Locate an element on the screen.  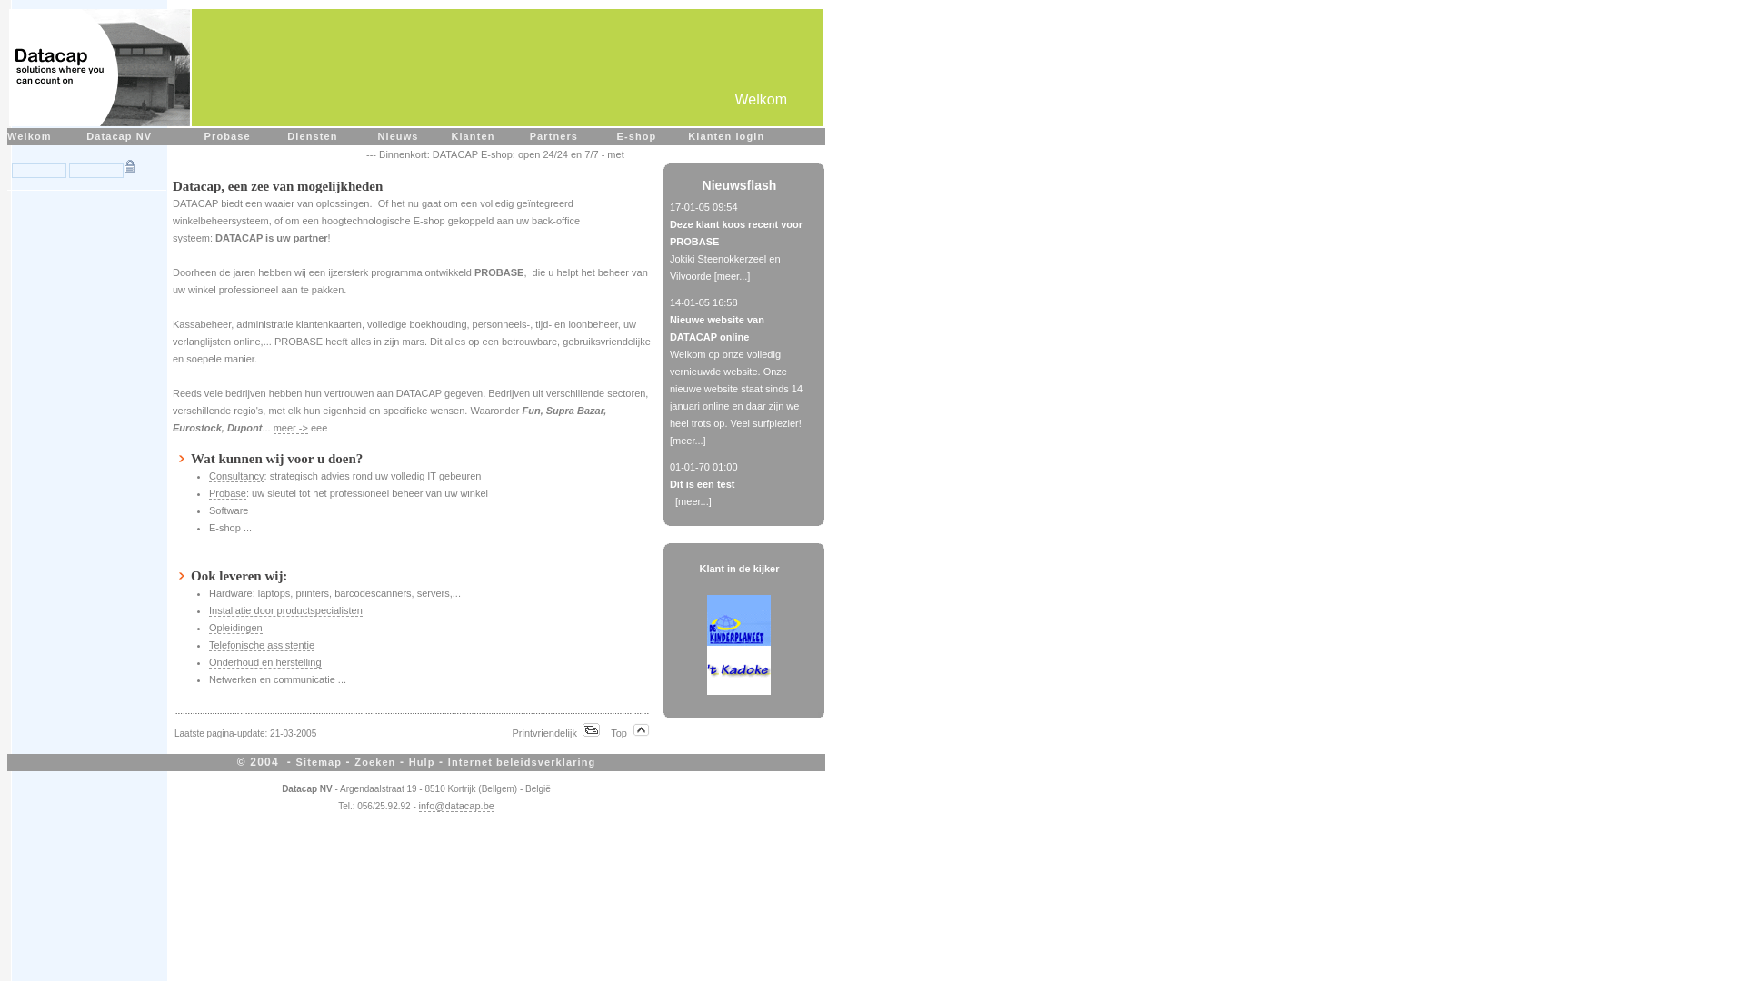
[meer...] is located at coordinates (693, 501).